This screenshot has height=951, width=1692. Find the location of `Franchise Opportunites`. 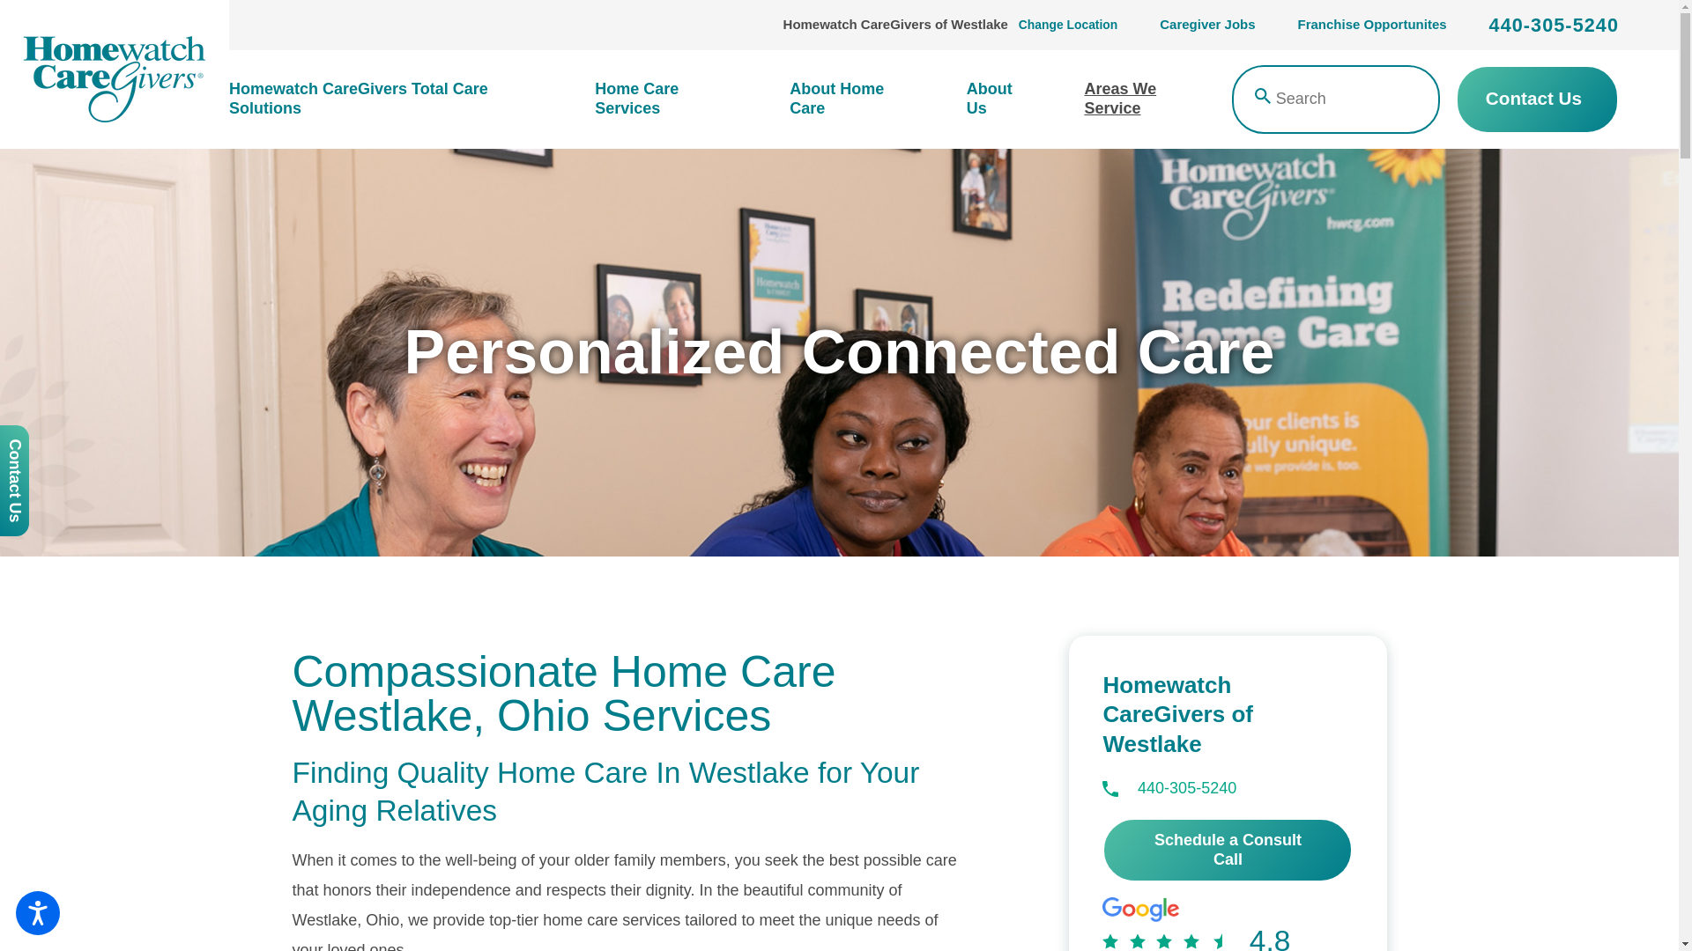

Franchise Opportunites is located at coordinates (1371, 25).